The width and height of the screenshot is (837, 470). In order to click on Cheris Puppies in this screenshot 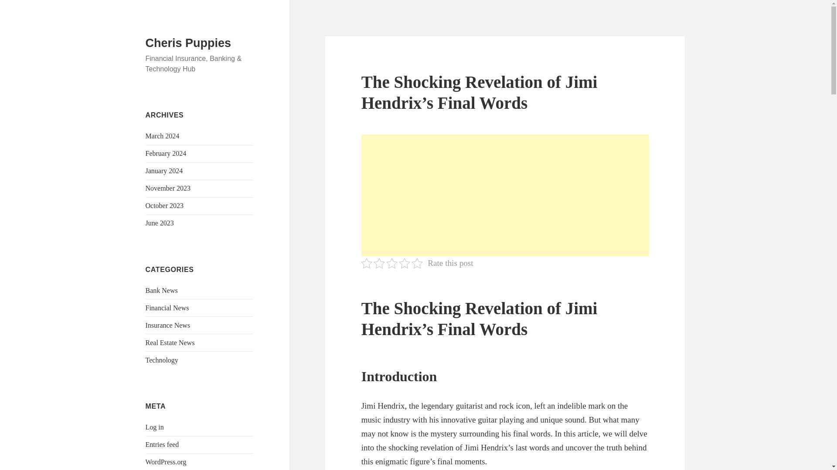, I will do `click(188, 43)`.